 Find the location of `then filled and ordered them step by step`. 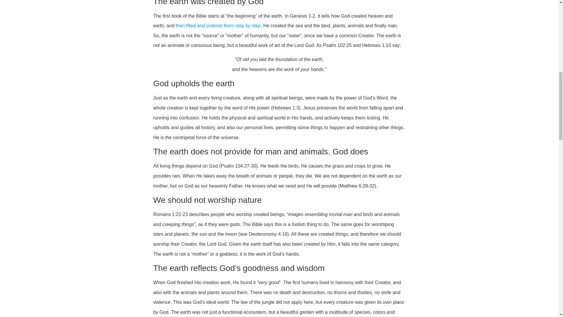

then filled and ordered them step by step is located at coordinates (218, 26).